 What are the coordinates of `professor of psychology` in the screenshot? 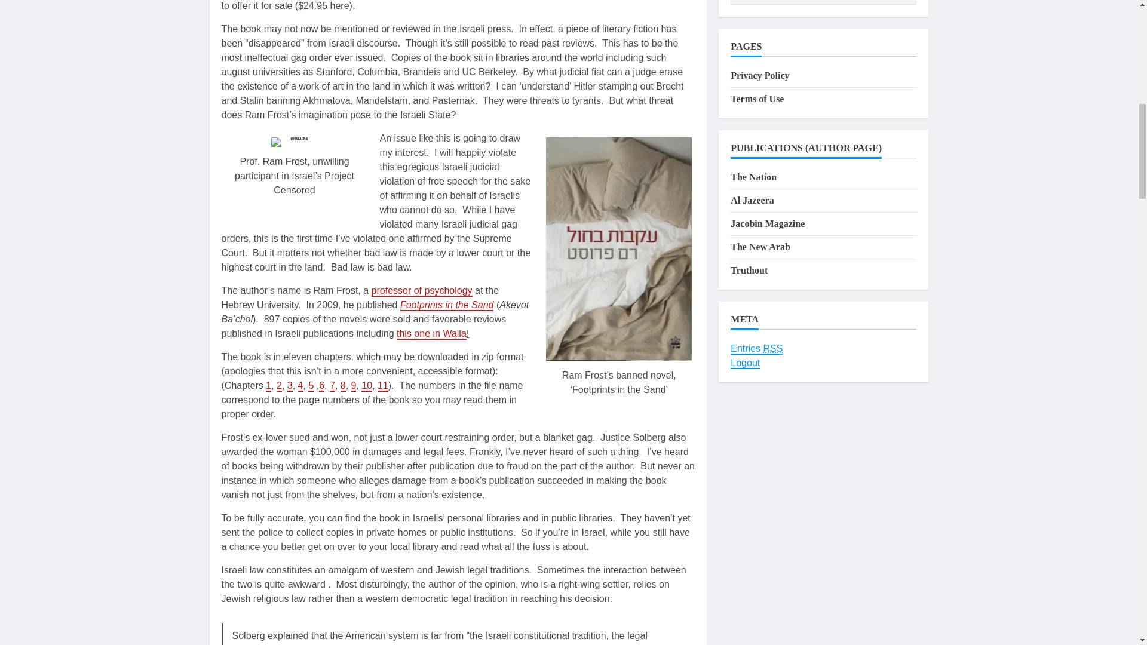 It's located at (422, 291).